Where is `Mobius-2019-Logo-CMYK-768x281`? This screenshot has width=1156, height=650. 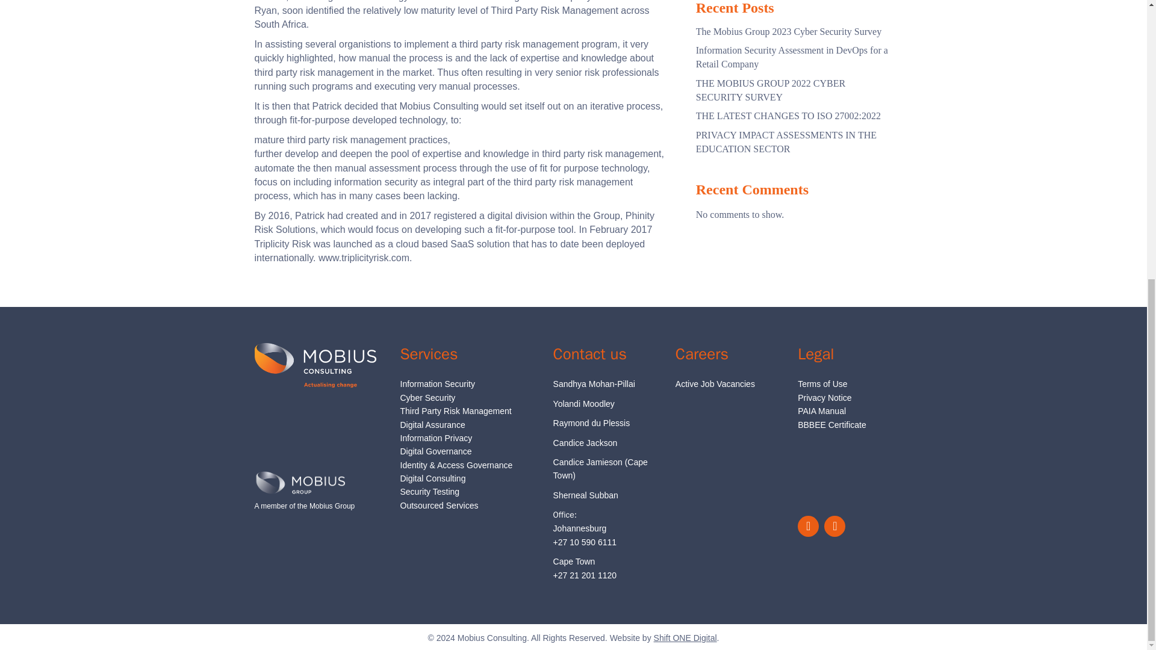 Mobius-2019-Logo-CMYK-768x281 is located at coordinates (315, 365).